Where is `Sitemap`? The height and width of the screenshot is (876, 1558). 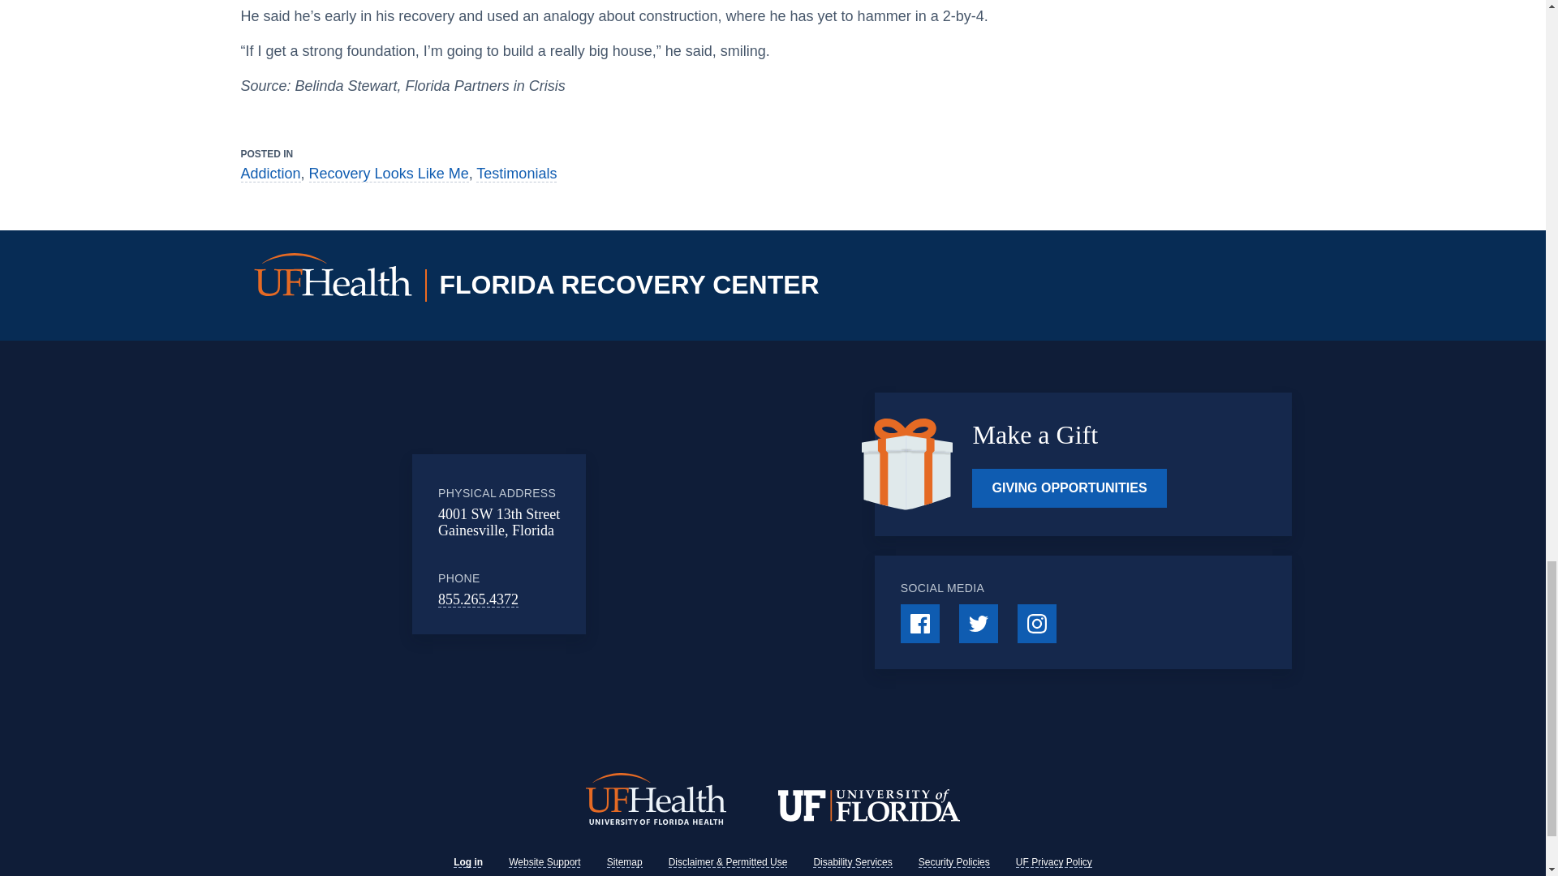 Sitemap is located at coordinates (625, 862).